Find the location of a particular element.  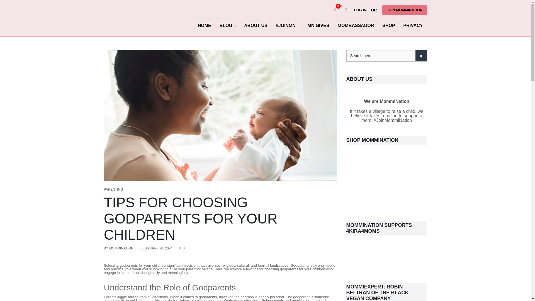

PRIVACY is located at coordinates (413, 25).